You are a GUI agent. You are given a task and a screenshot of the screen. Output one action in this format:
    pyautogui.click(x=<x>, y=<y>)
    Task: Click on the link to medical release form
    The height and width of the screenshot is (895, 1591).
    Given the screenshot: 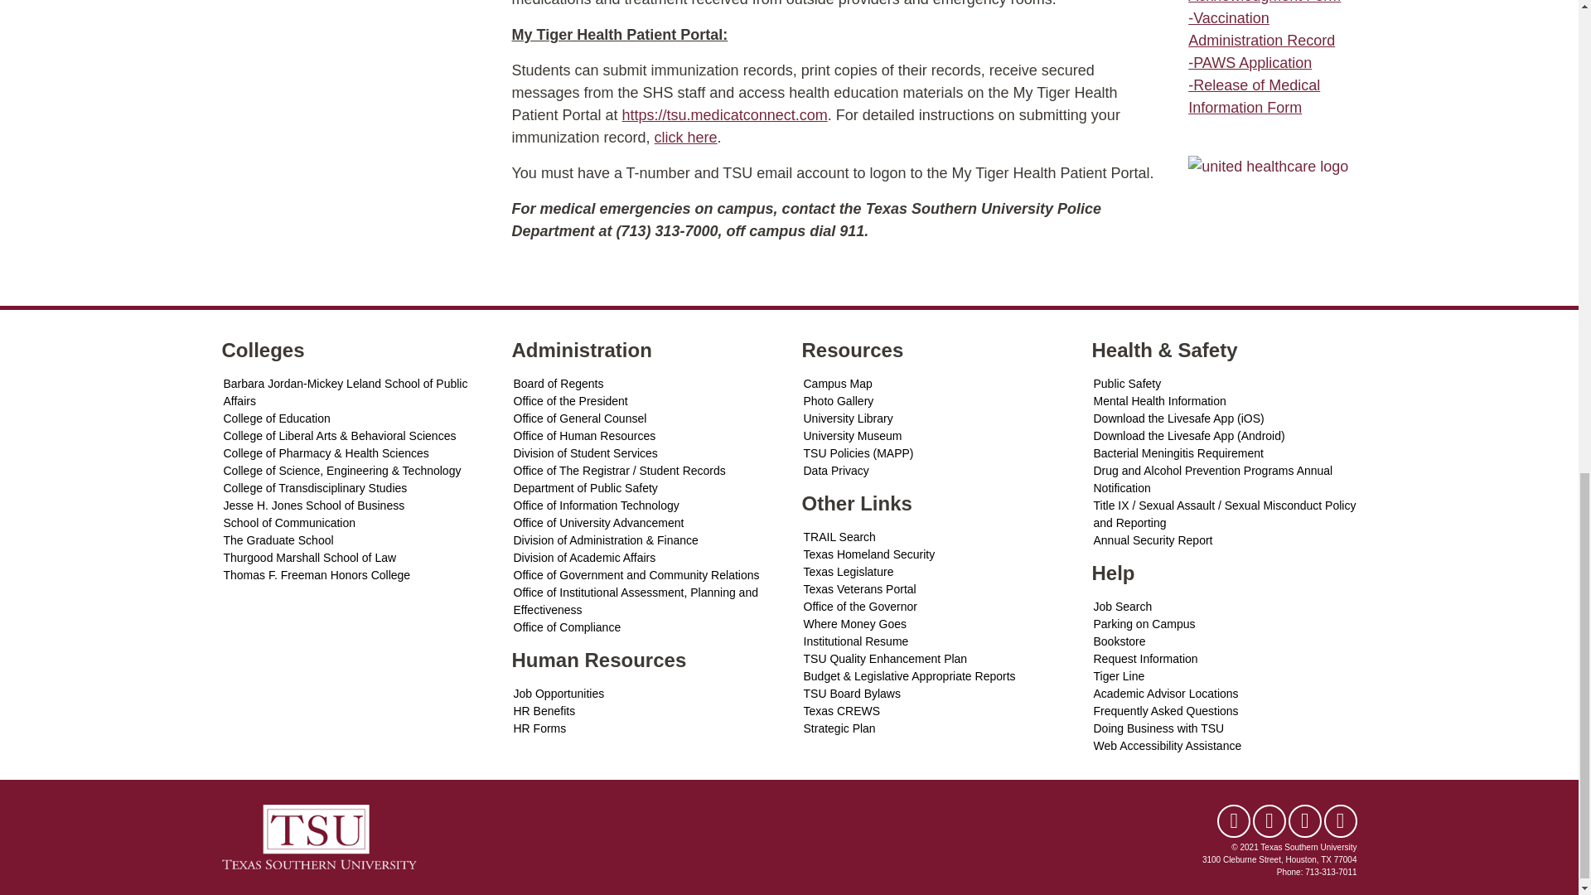 What is the action you would take?
    pyautogui.click(x=1255, y=85)
    